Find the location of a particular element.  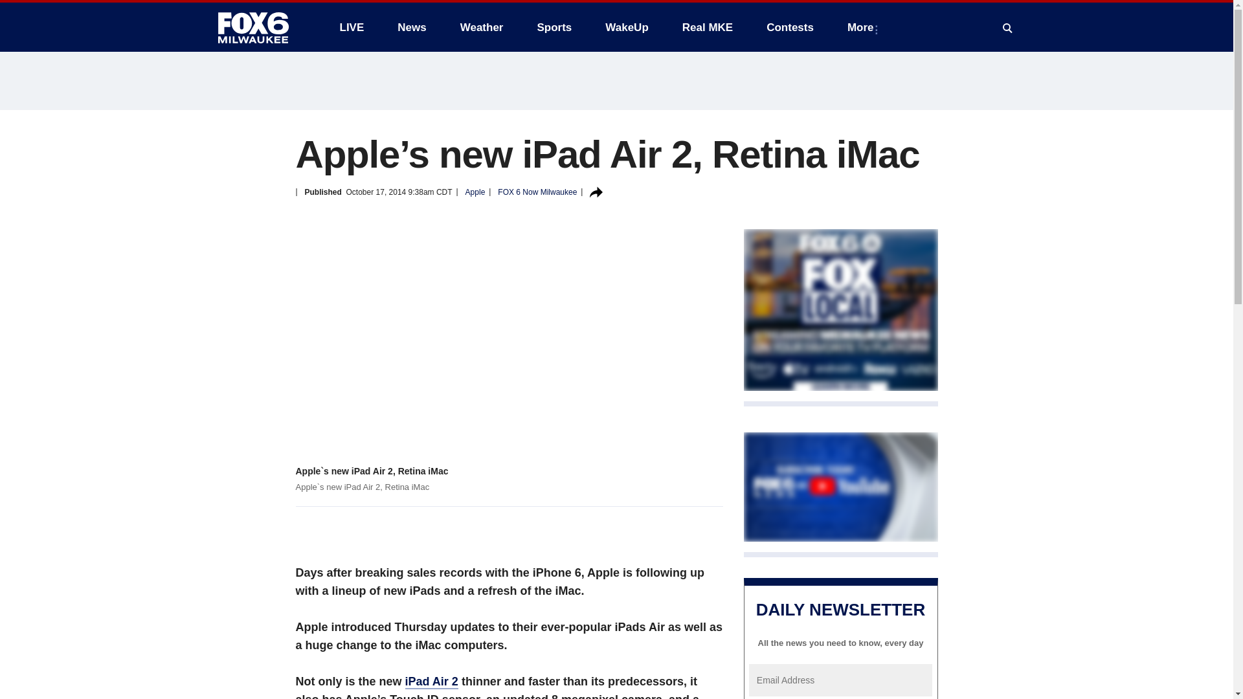

More is located at coordinates (863, 27).